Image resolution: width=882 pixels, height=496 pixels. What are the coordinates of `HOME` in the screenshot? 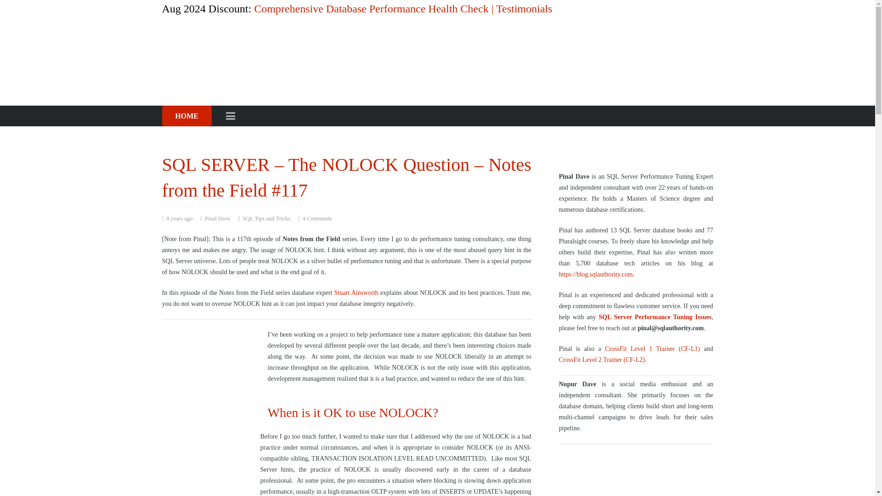 It's located at (187, 116).